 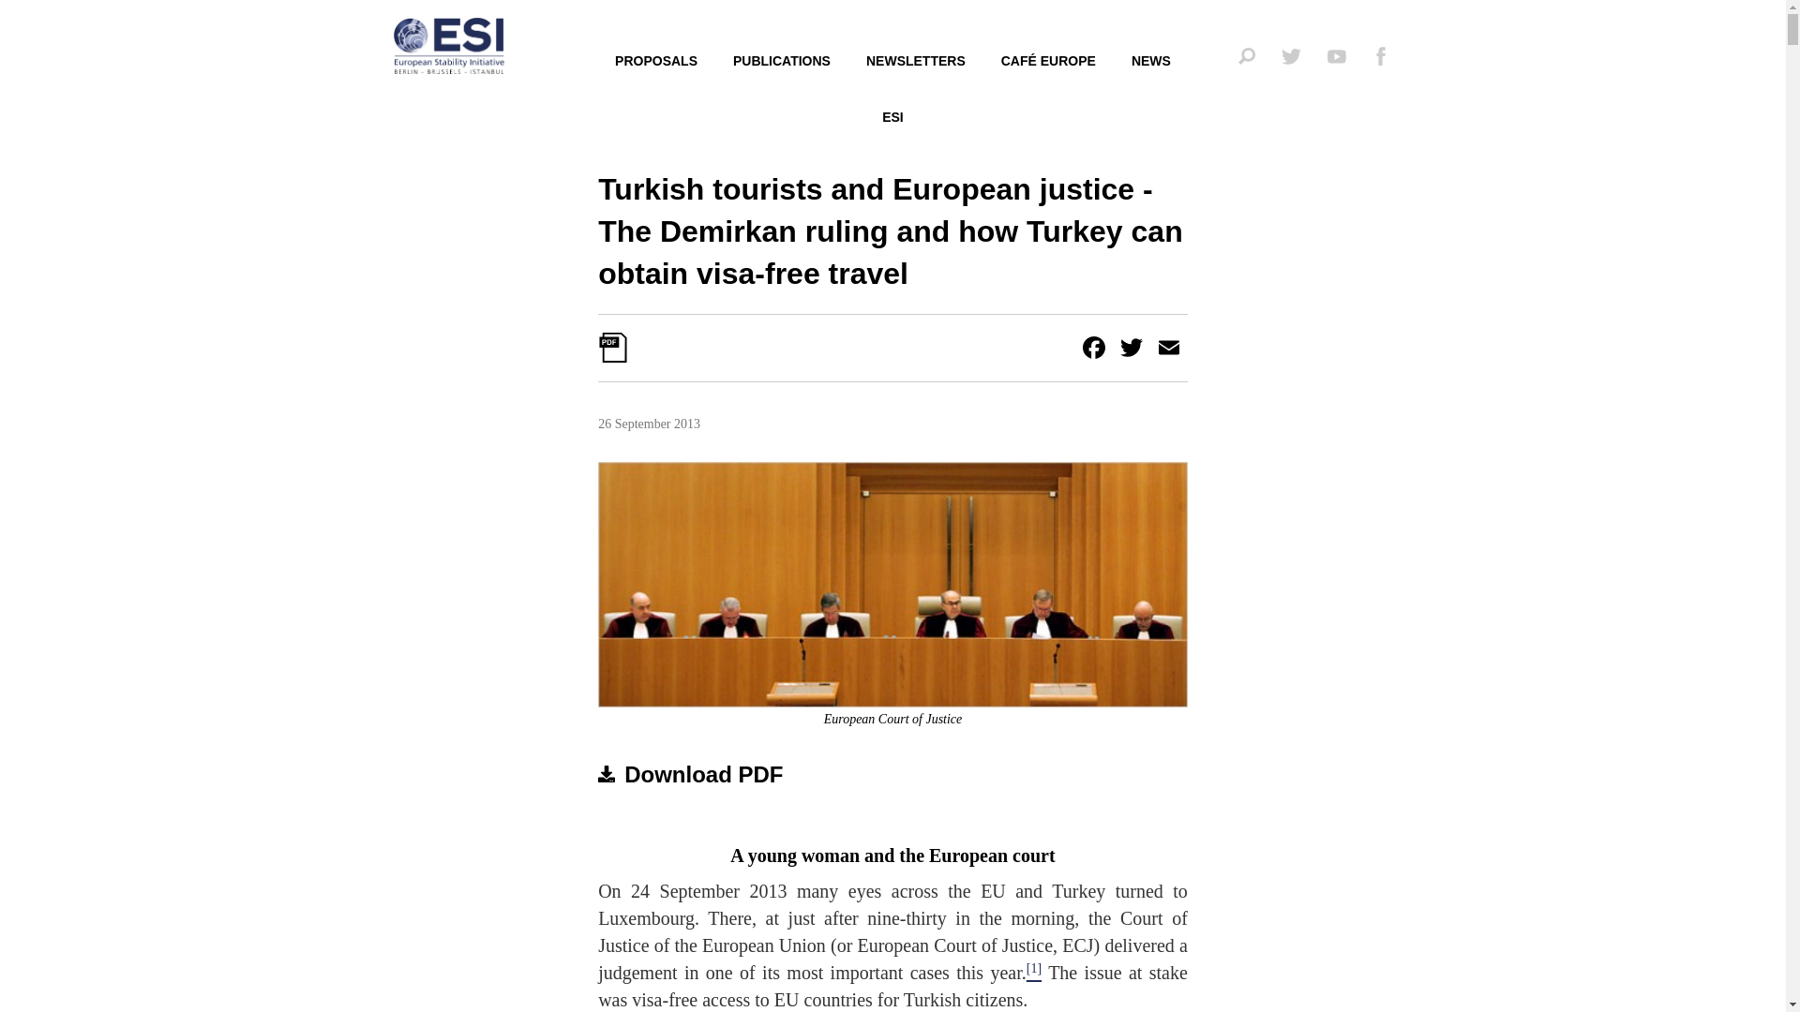 What do you see at coordinates (1168, 347) in the screenshot?
I see `Email` at bounding box center [1168, 347].